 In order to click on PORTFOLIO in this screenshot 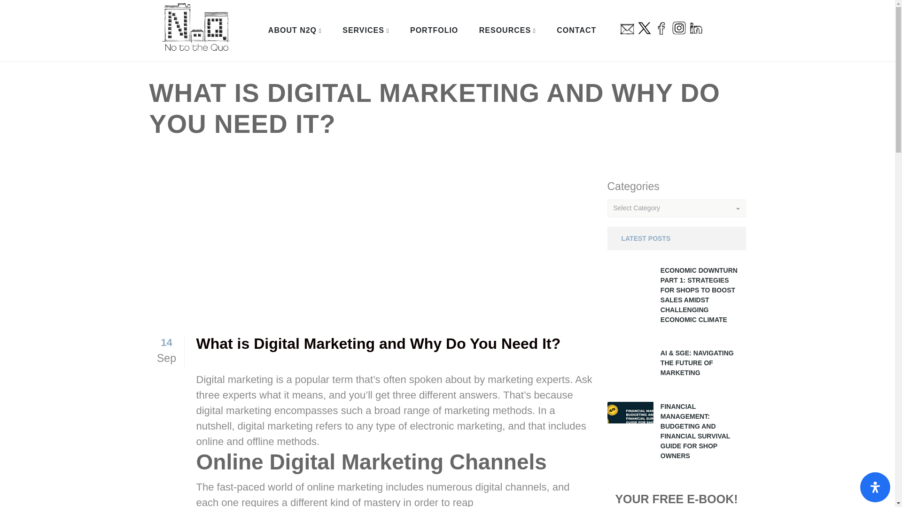, I will do `click(434, 30)`.